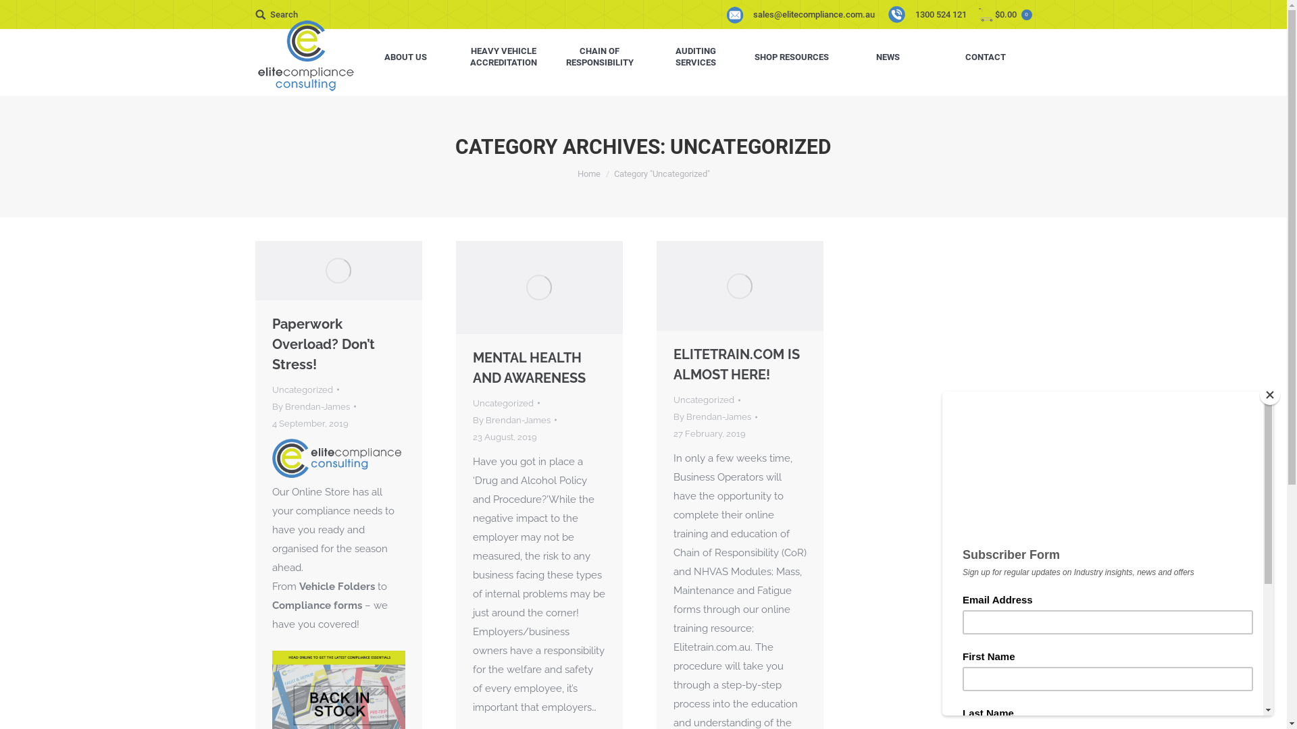 The width and height of the screenshot is (1297, 729). I want to click on Uncategorized, so click(503, 404).